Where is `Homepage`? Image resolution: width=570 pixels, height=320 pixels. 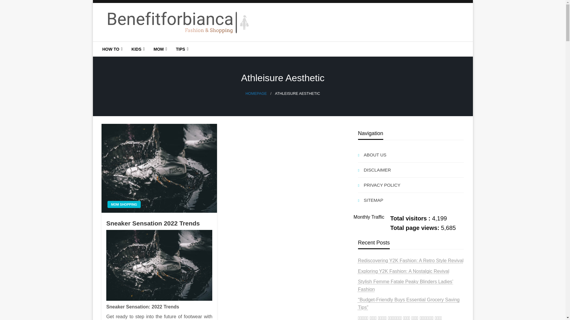
Homepage is located at coordinates (256, 93).